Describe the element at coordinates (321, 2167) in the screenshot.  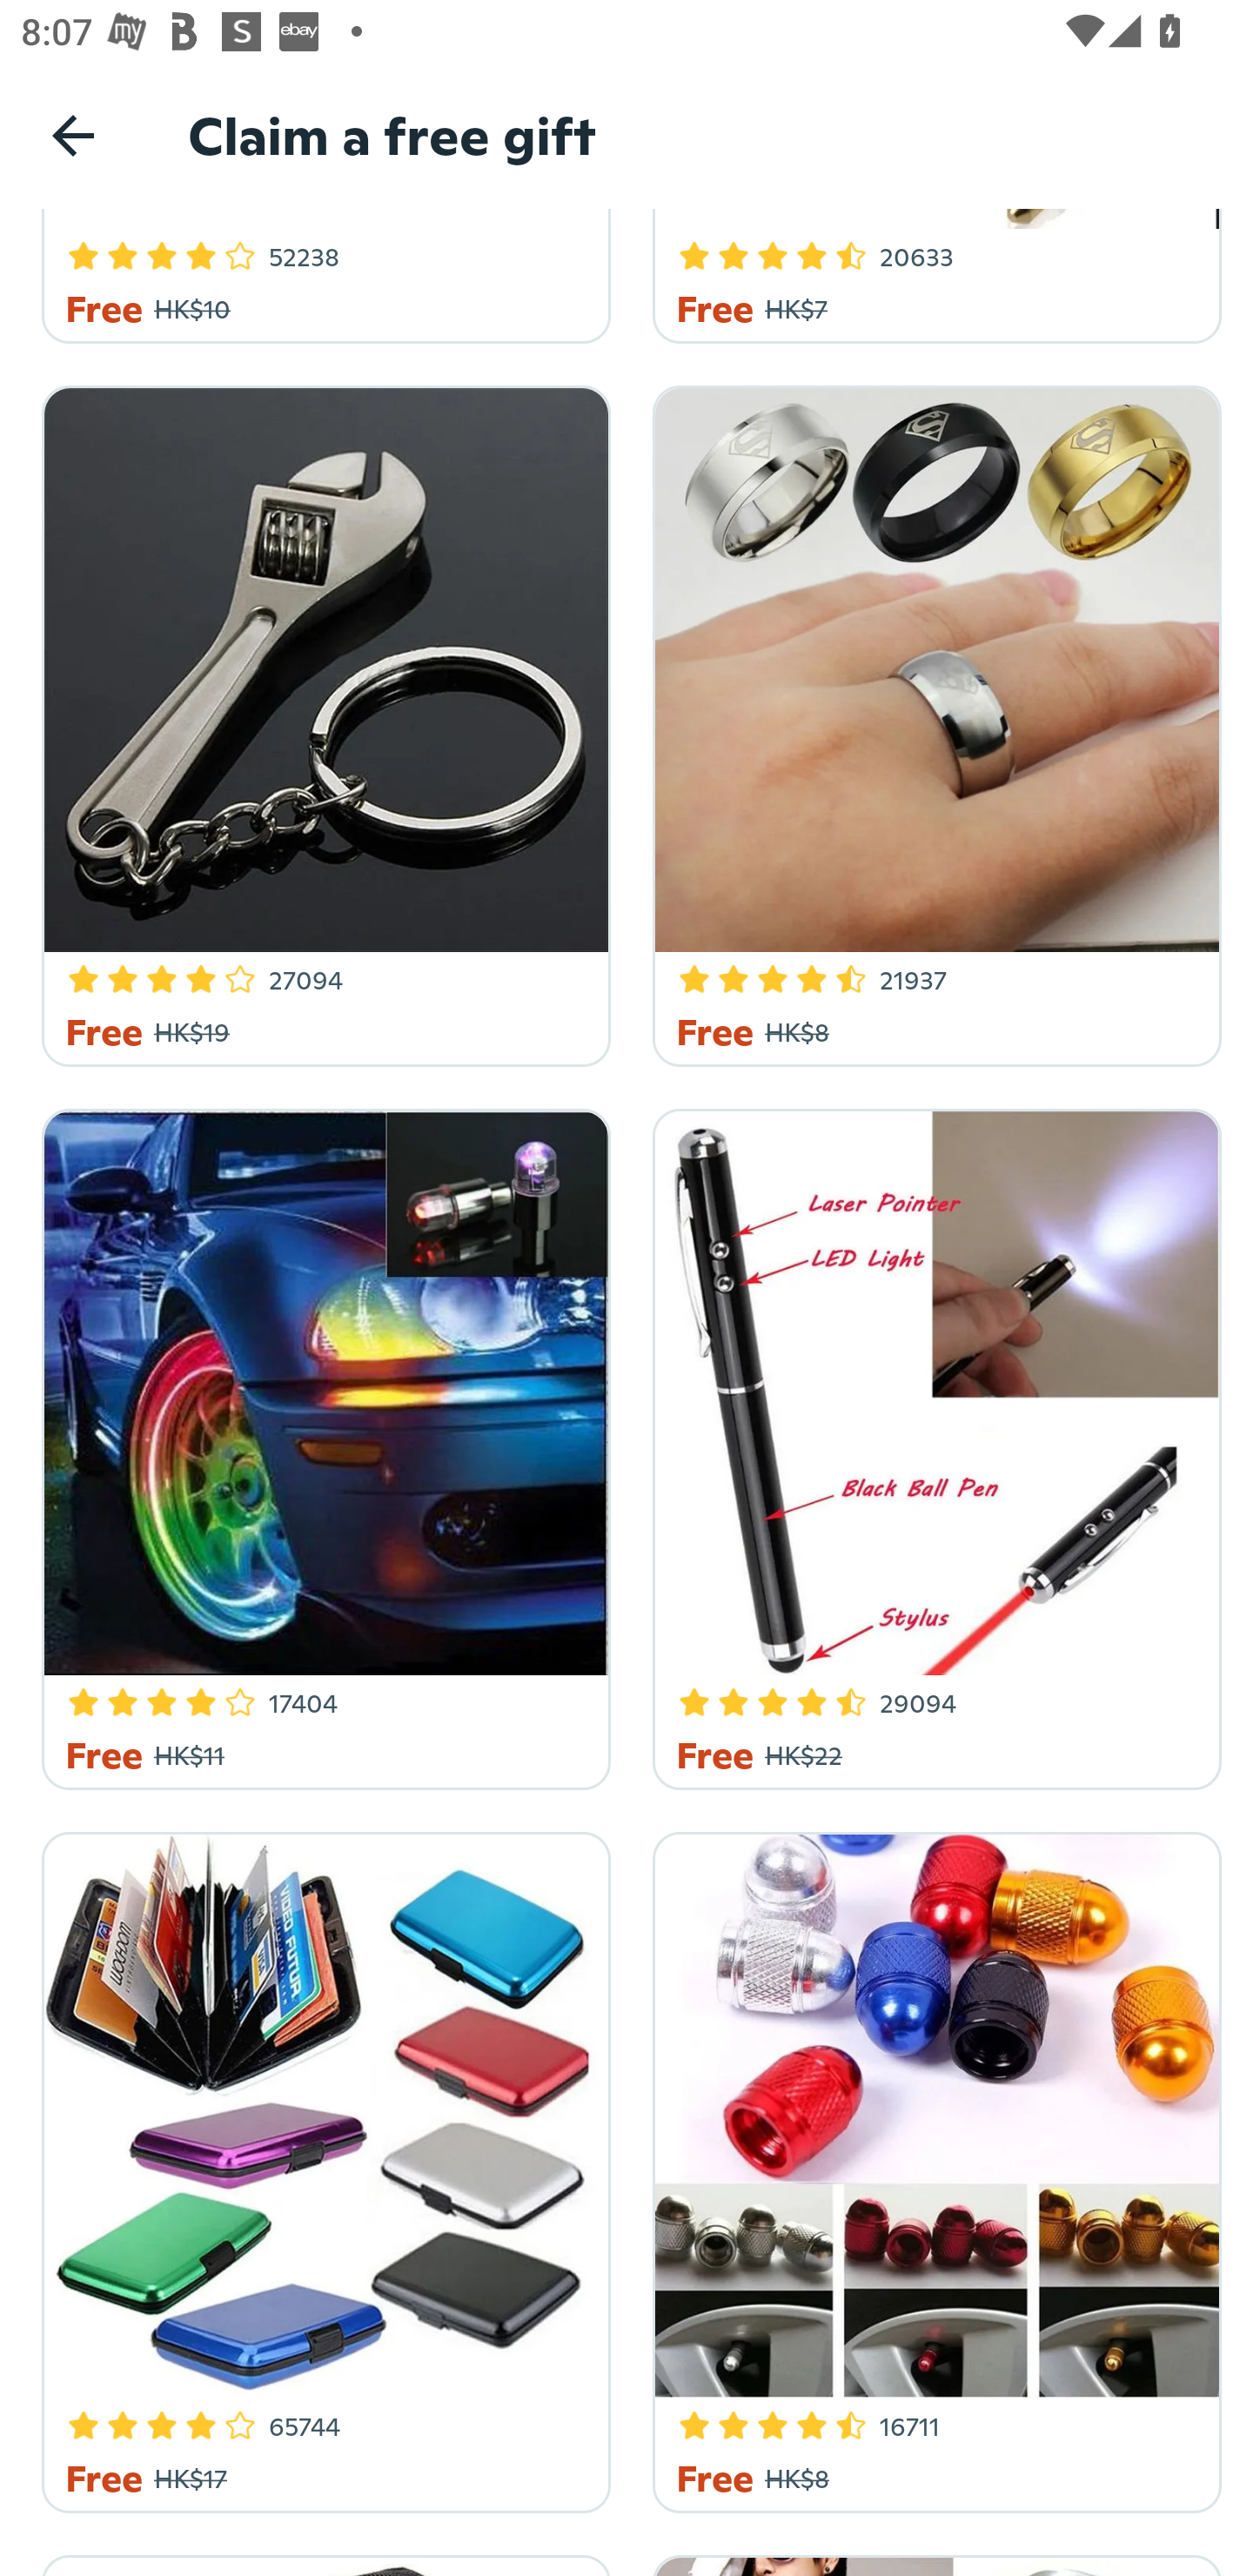
I see `3.9 Star Rating 65744 Free HK$17` at that location.